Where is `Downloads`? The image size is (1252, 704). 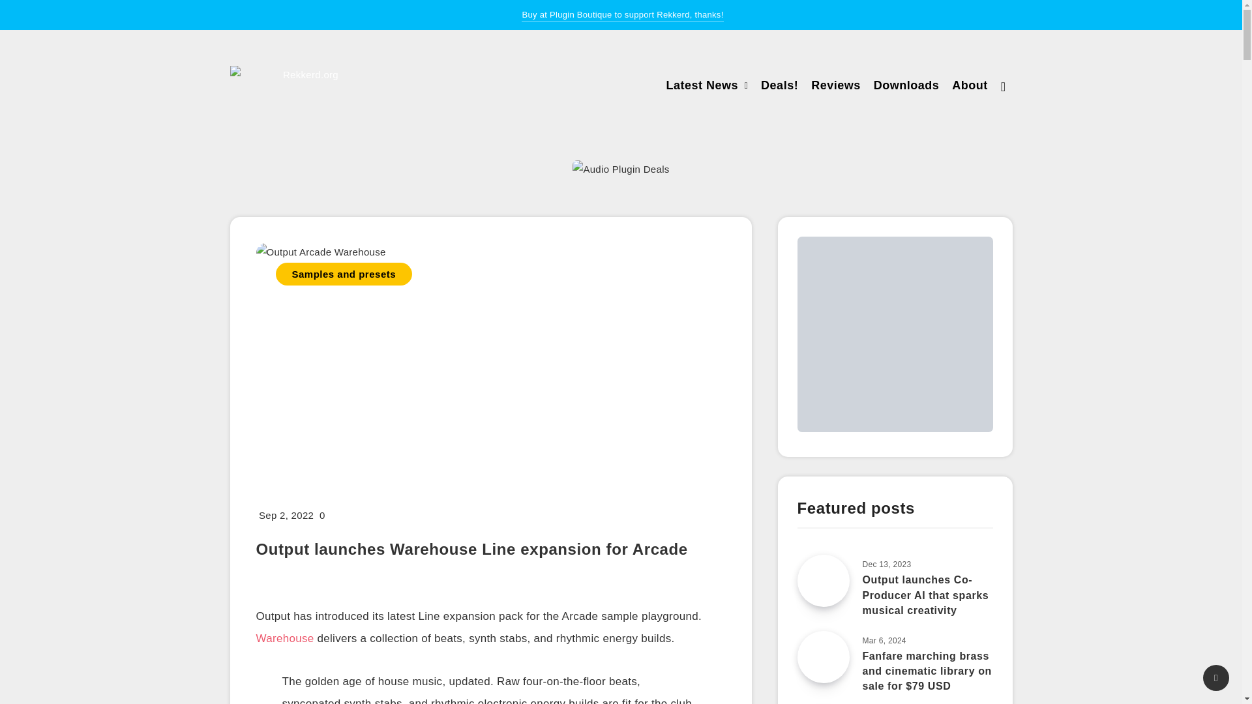
Downloads is located at coordinates (906, 87).